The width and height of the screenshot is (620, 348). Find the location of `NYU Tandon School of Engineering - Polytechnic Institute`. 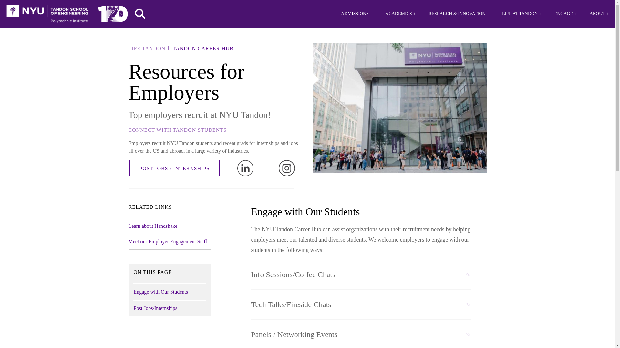

NYU Tandon School of Engineering - Polytechnic Institute is located at coordinates (47, 14).